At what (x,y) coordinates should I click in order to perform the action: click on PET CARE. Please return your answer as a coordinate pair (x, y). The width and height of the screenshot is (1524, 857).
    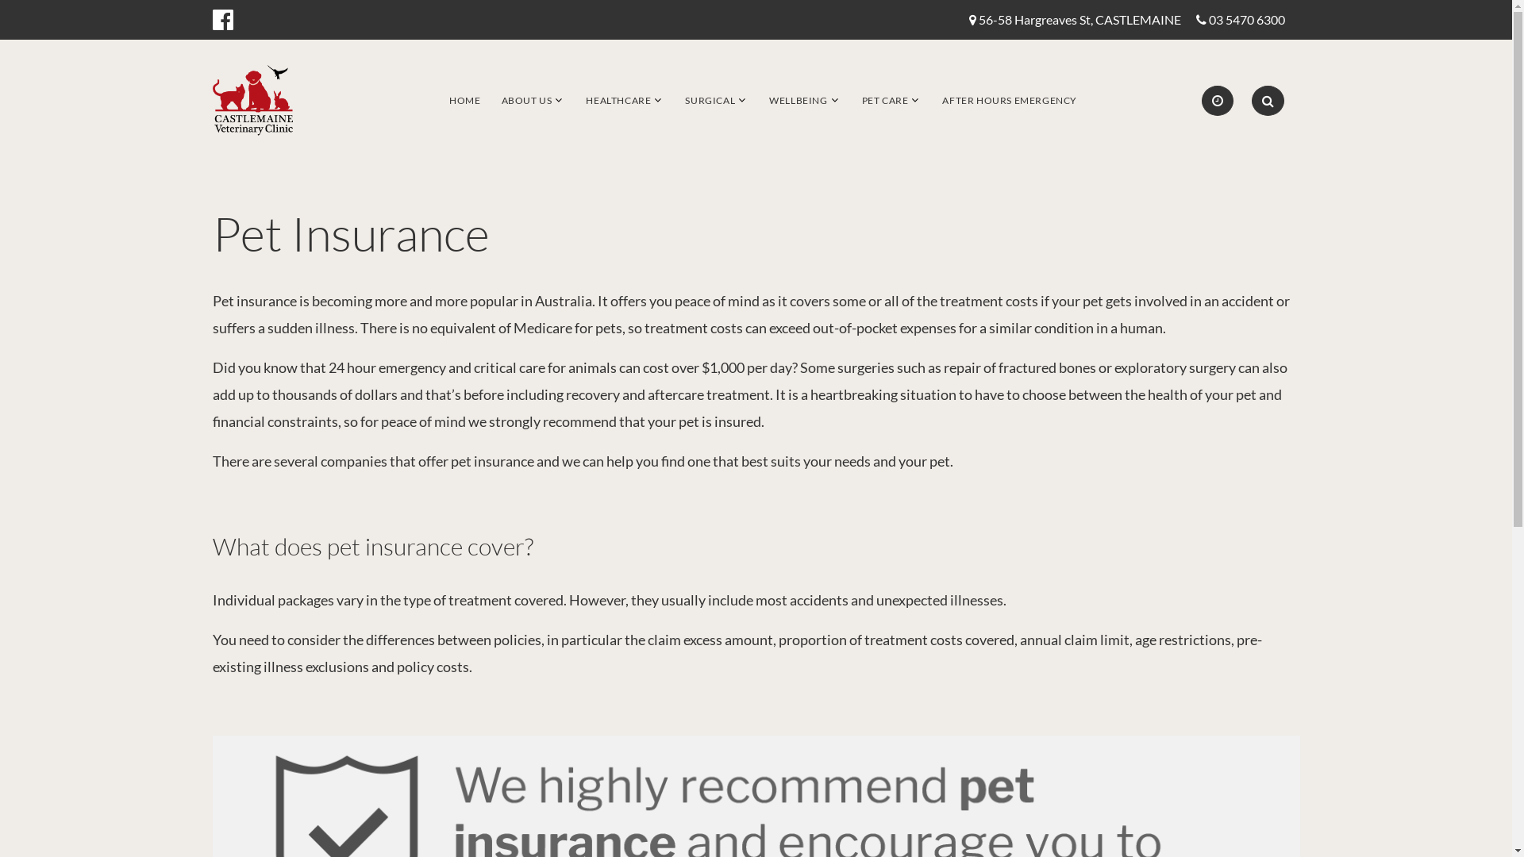
    Looking at the image, I should click on (886, 100).